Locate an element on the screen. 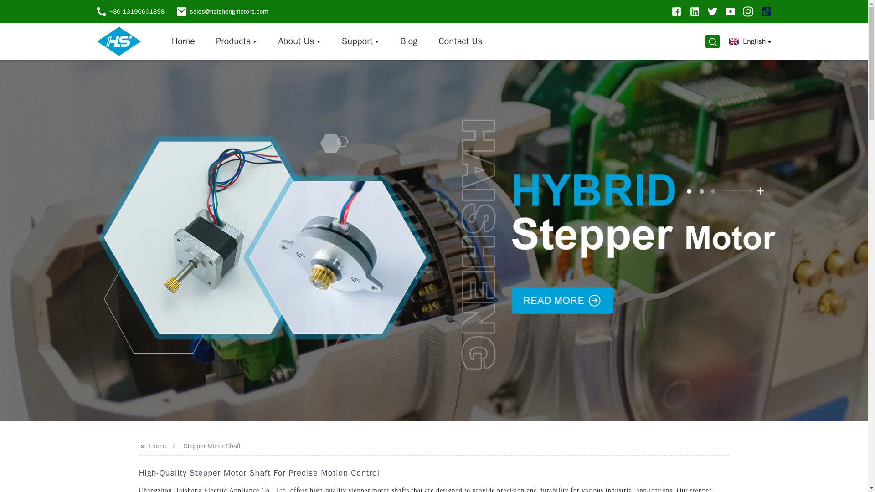  sample-order is located at coordinates (360, 41).